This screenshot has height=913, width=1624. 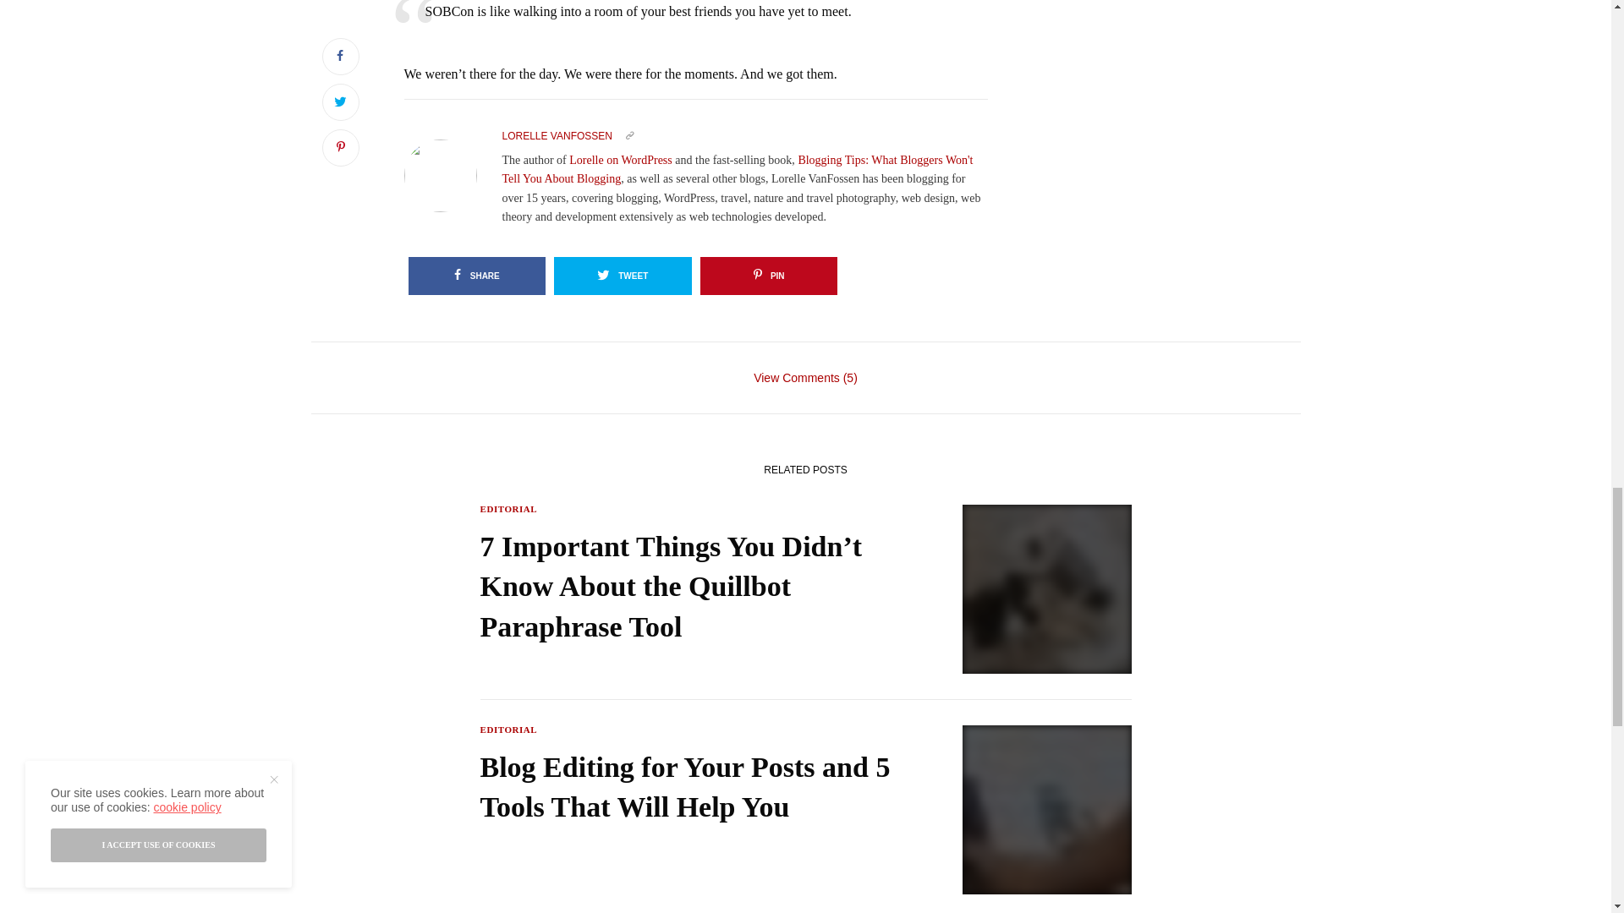 I want to click on Lorelle on WordPress, so click(x=621, y=160).